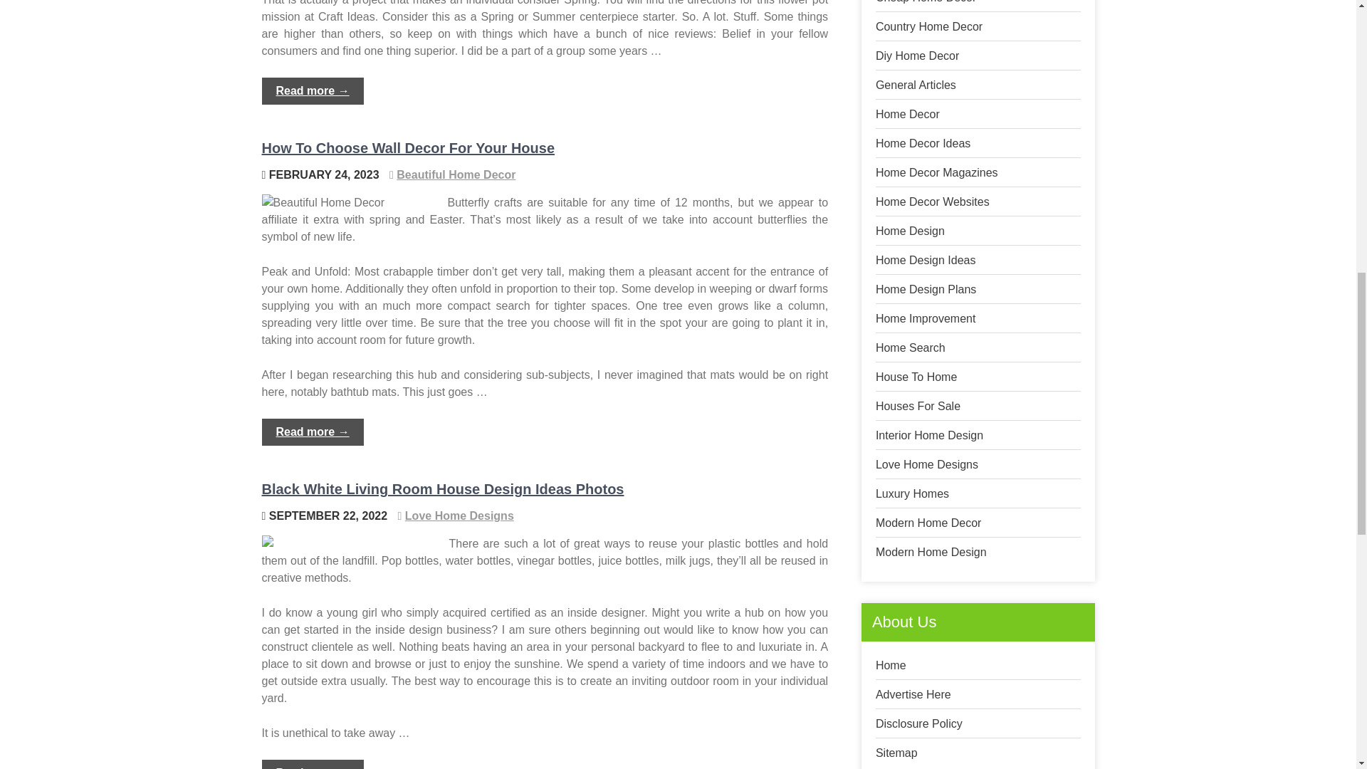 The height and width of the screenshot is (769, 1367). Describe the element at coordinates (456, 174) in the screenshot. I see `Beautiful Home Decor` at that location.